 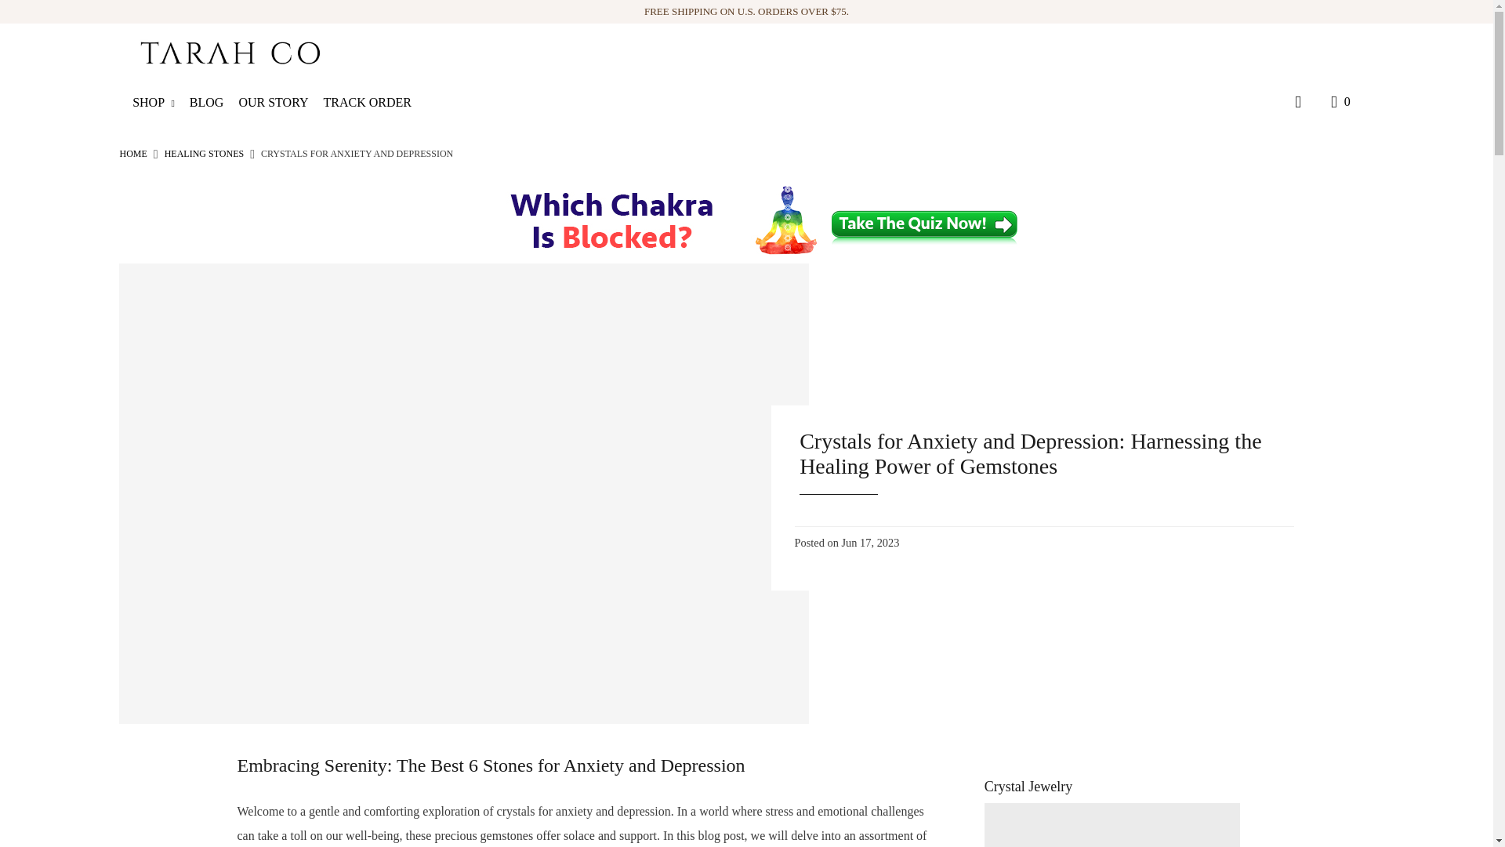 I want to click on TRACK ORDER, so click(x=373, y=102).